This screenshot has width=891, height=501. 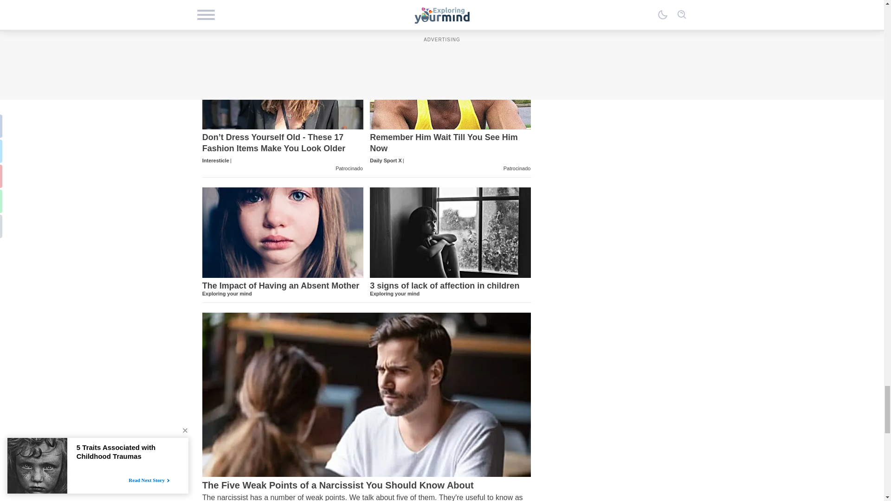 I want to click on Patrocinado, so click(x=450, y=288).